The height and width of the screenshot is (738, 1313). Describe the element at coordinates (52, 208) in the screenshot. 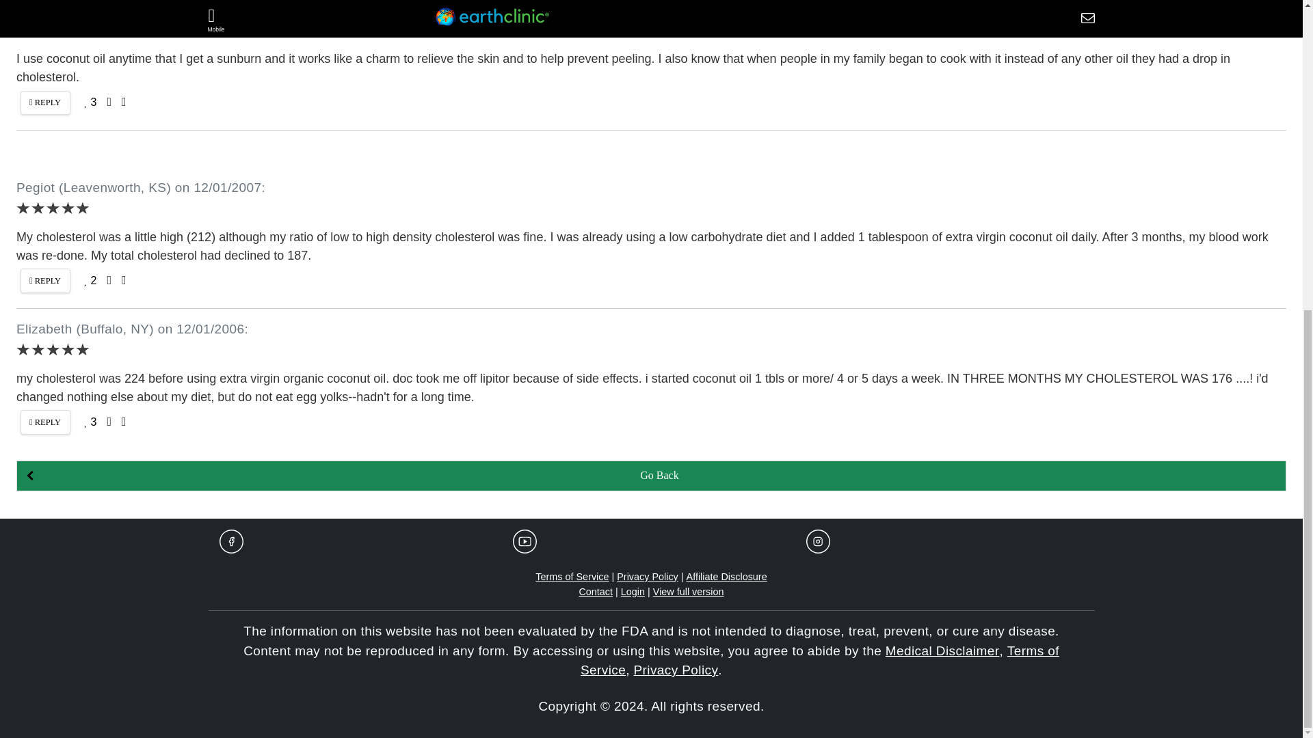

I see `5 out of 5 stars` at that location.